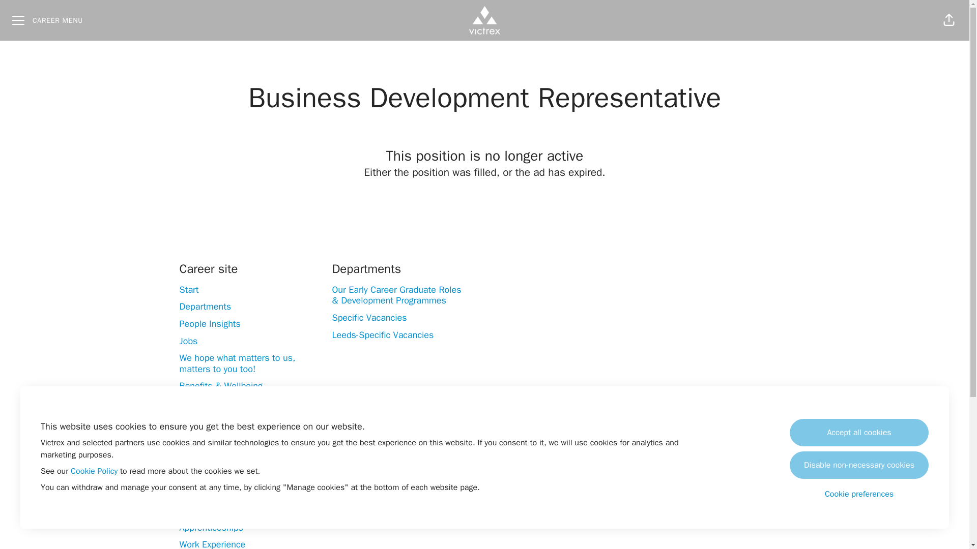 The height and width of the screenshot is (549, 977). Describe the element at coordinates (859, 465) in the screenshot. I see `Disable non-necessary cookies` at that location.